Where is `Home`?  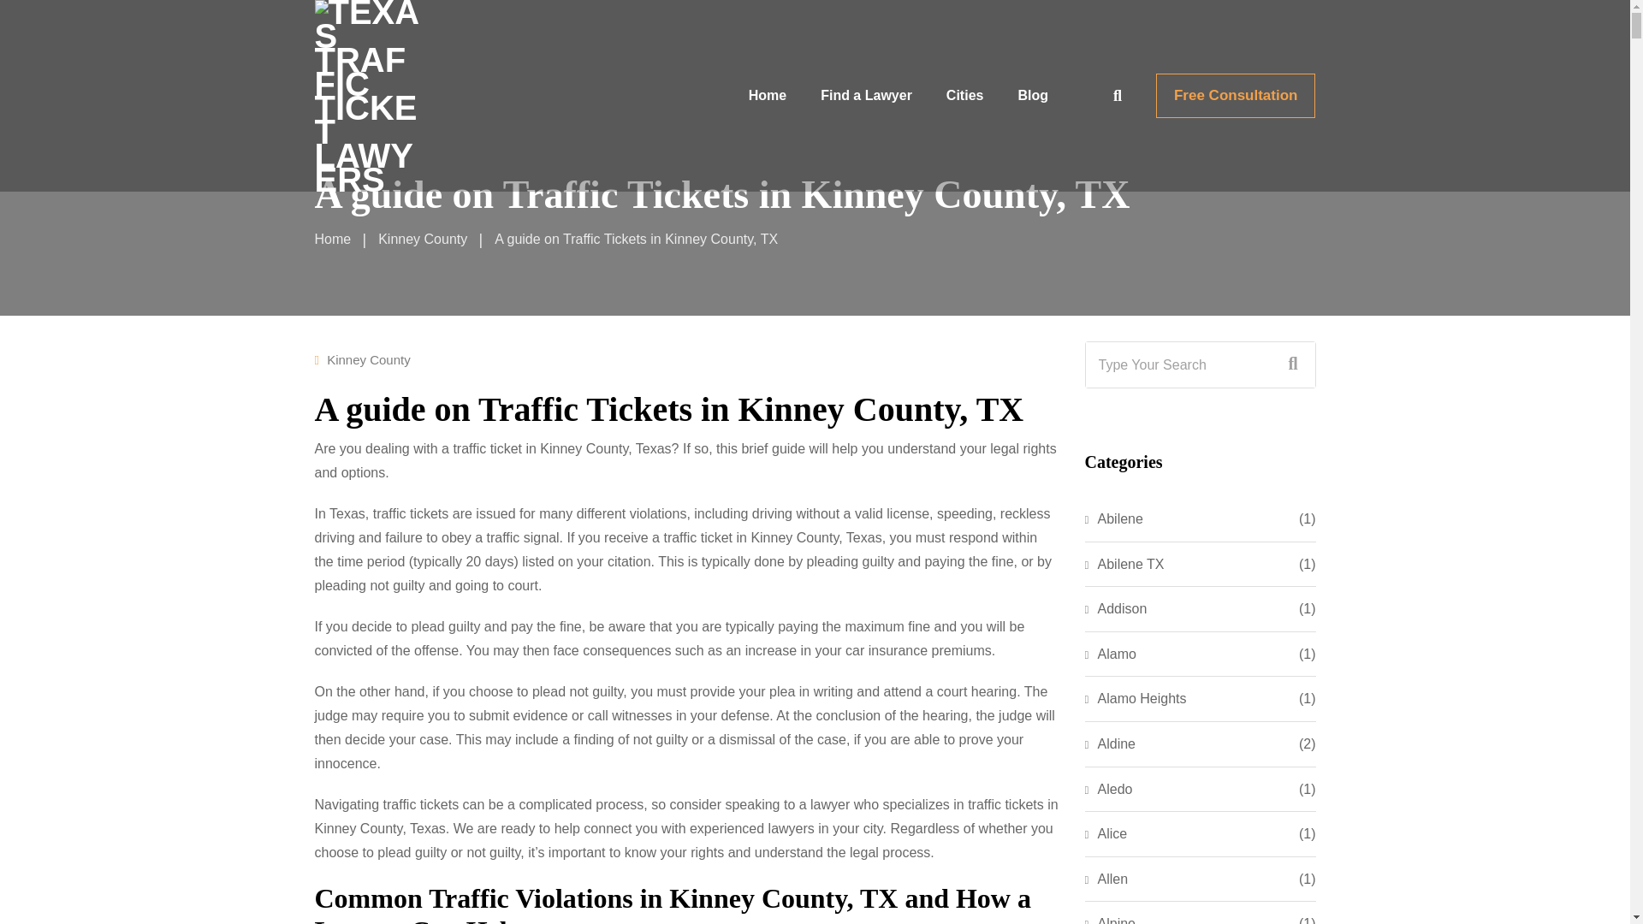 Home is located at coordinates (333, 240).